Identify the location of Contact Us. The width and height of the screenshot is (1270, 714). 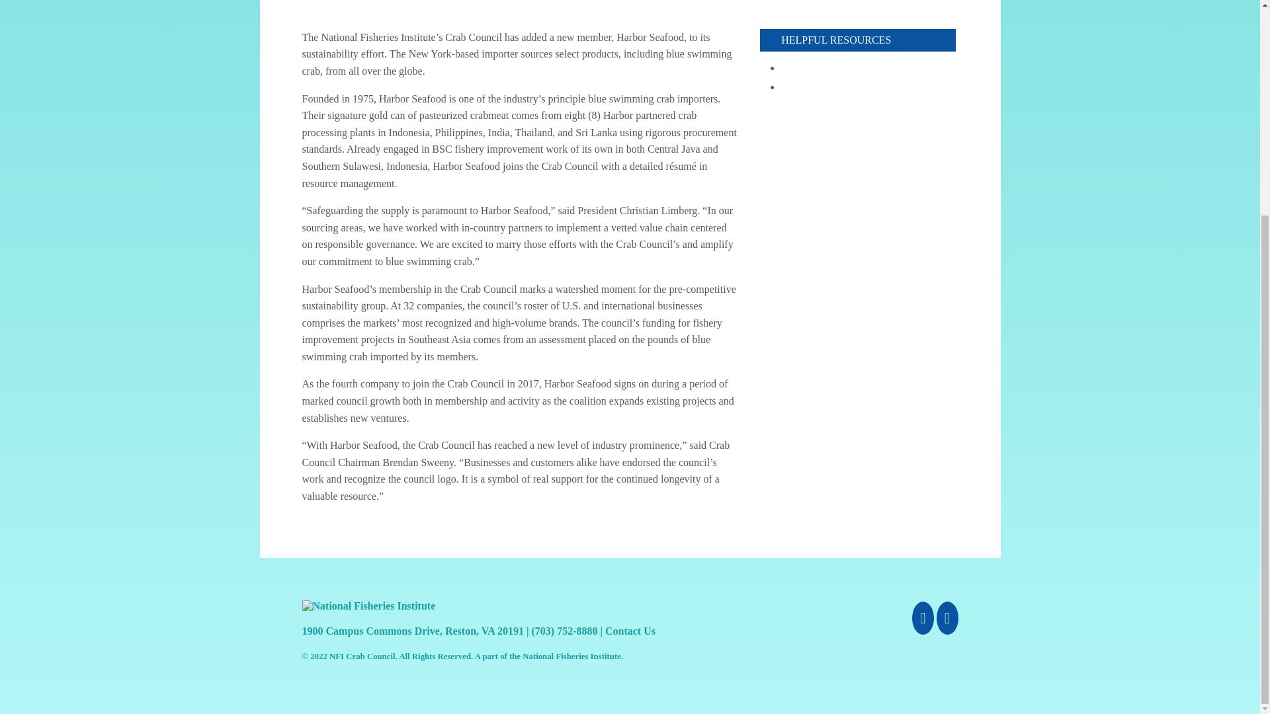
(630, 631).